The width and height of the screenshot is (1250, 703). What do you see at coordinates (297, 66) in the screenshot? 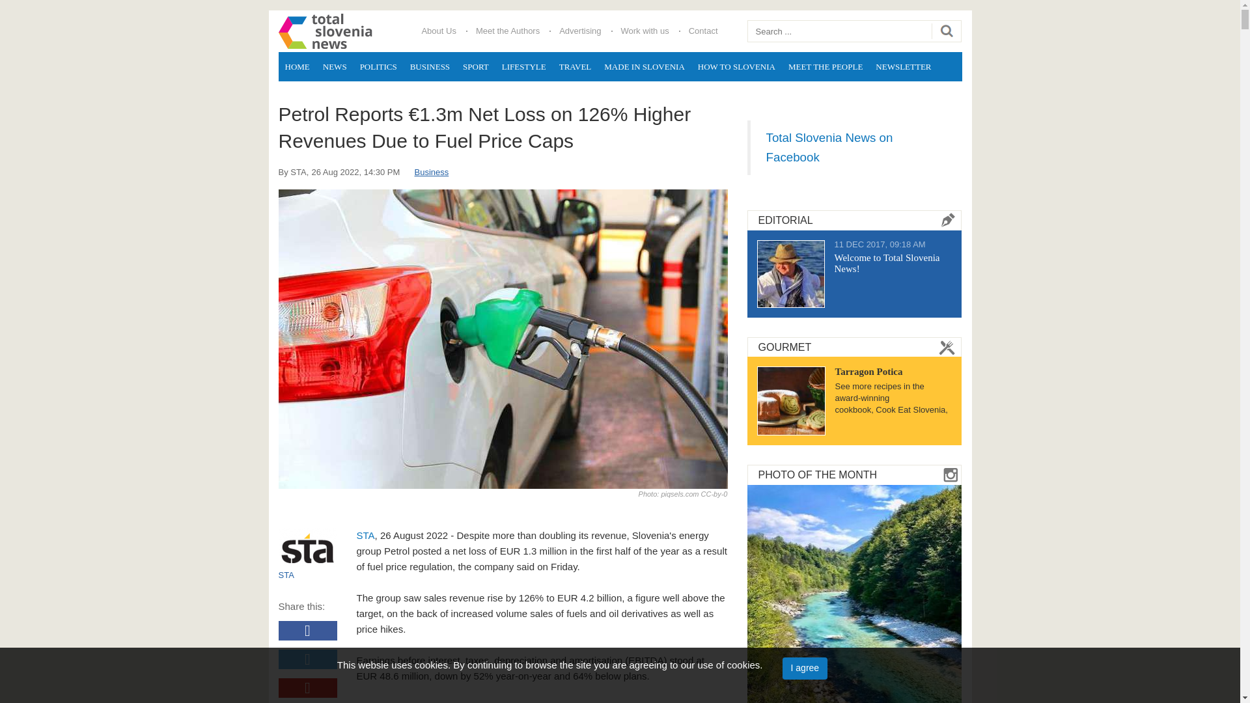
I see `HOME` at bounding box center [297, 66].